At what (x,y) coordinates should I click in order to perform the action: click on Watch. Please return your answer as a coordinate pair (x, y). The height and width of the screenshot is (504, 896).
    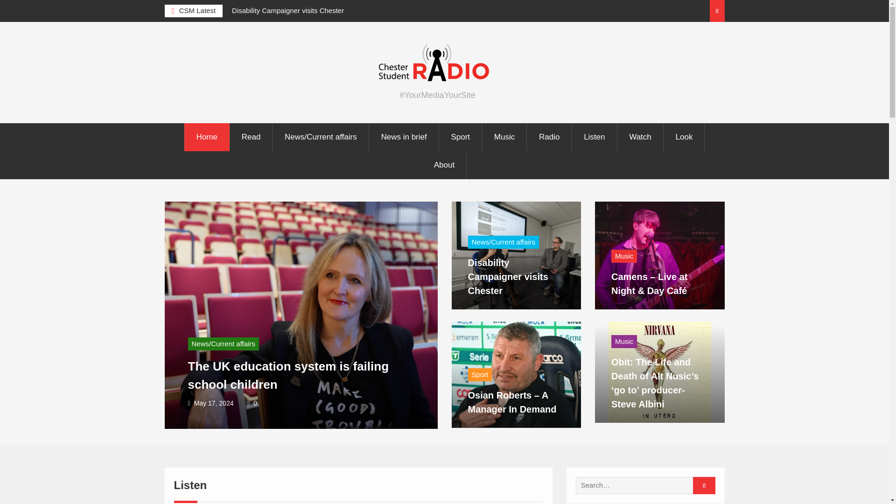
    Looking at the image, I should click on (640, 137).